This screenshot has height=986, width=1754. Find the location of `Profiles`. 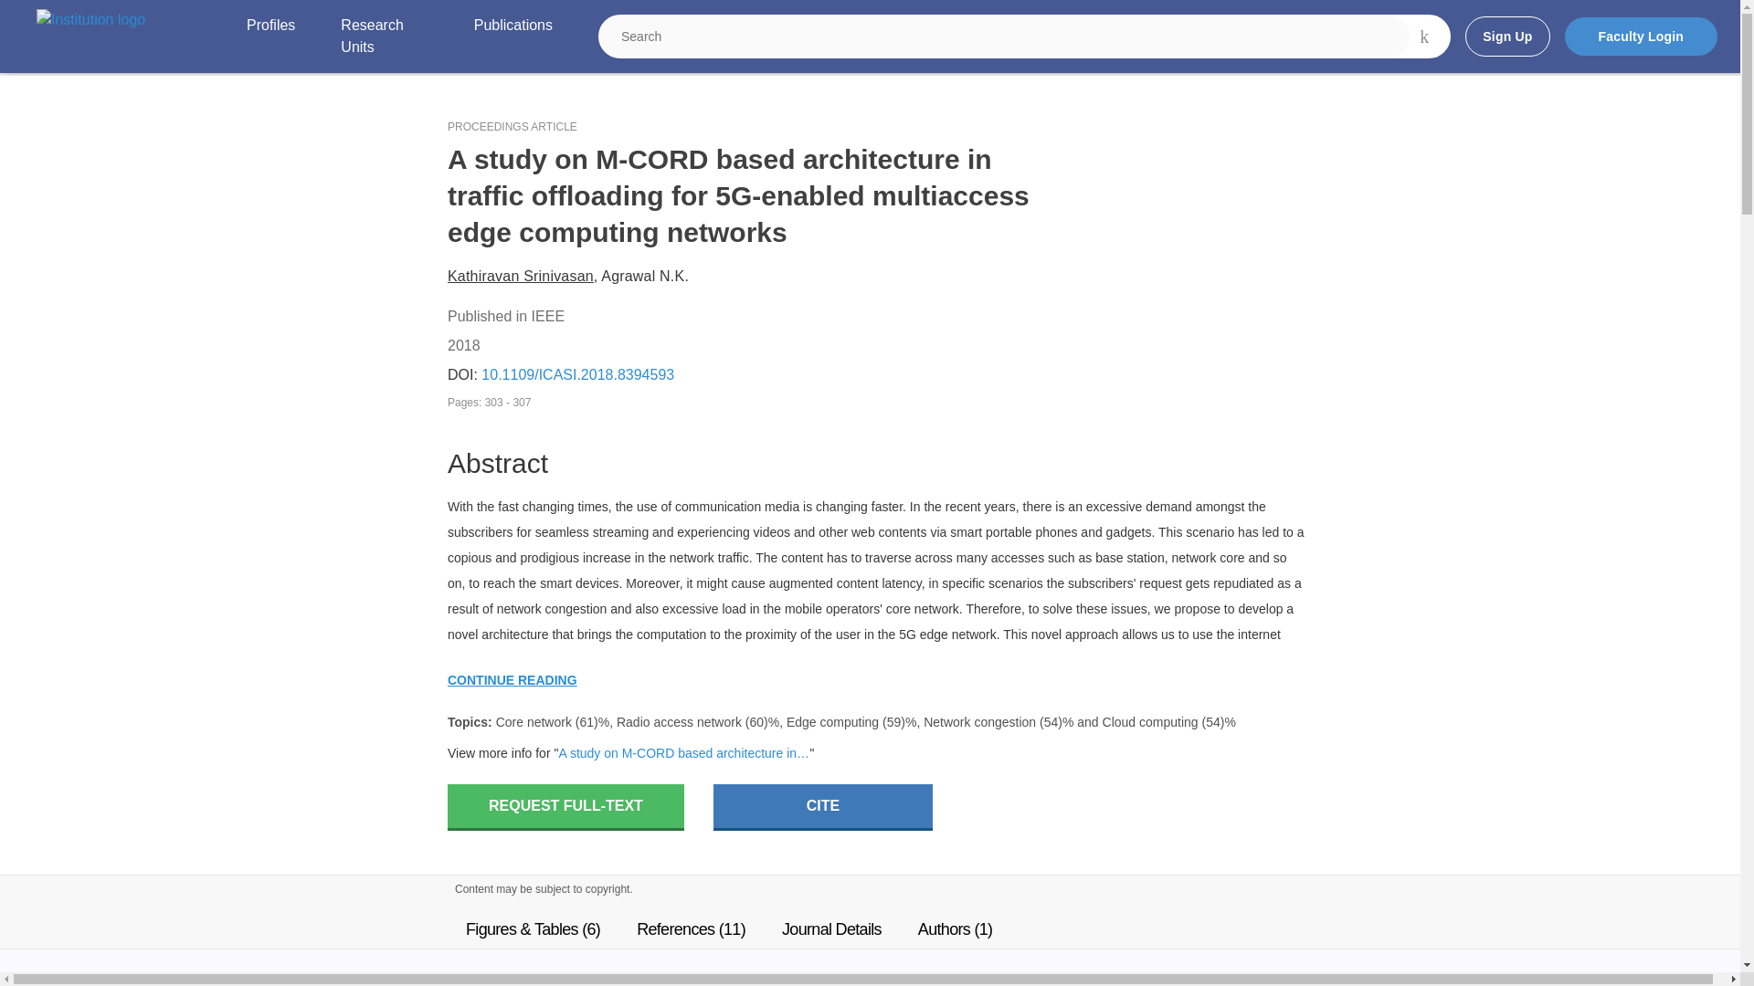

Profiles is located at coordinates (270, 37).